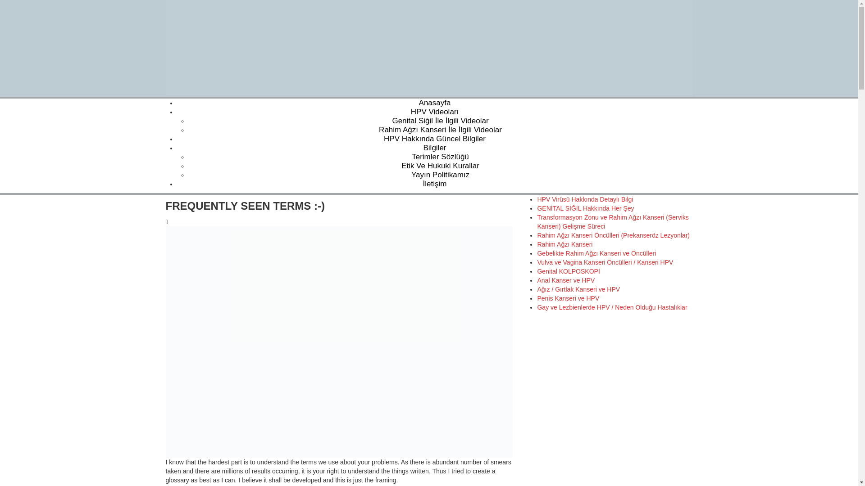 The image size is (865, 486). Describe the element at coordinates (440, 166) in the screenshot. I see `Etik Ve Hukuki Kurallar` at that location.